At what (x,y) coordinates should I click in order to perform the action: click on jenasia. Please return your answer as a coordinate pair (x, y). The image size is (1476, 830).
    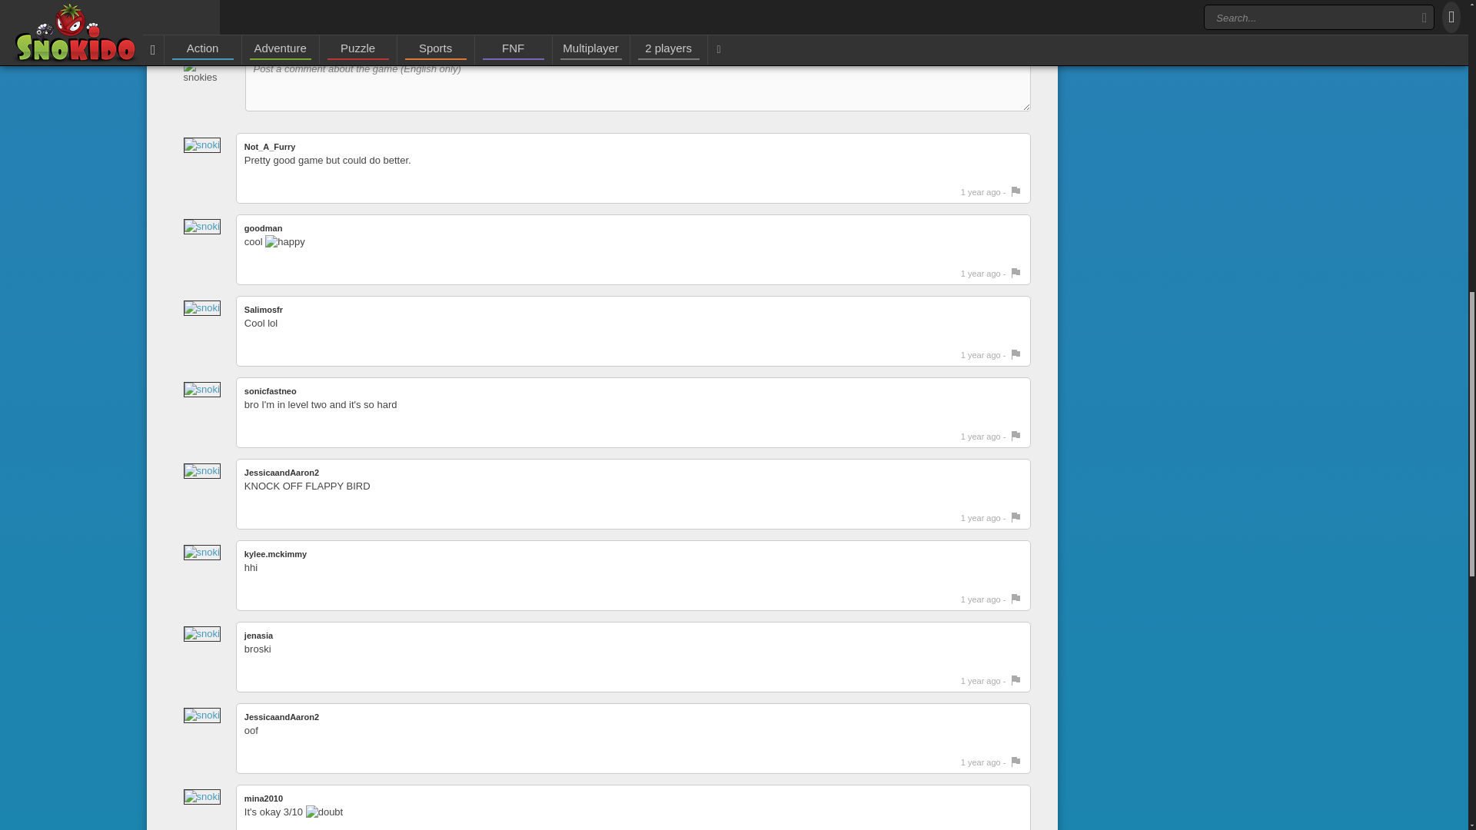
    Looking at the image, I should click on (258, 635).